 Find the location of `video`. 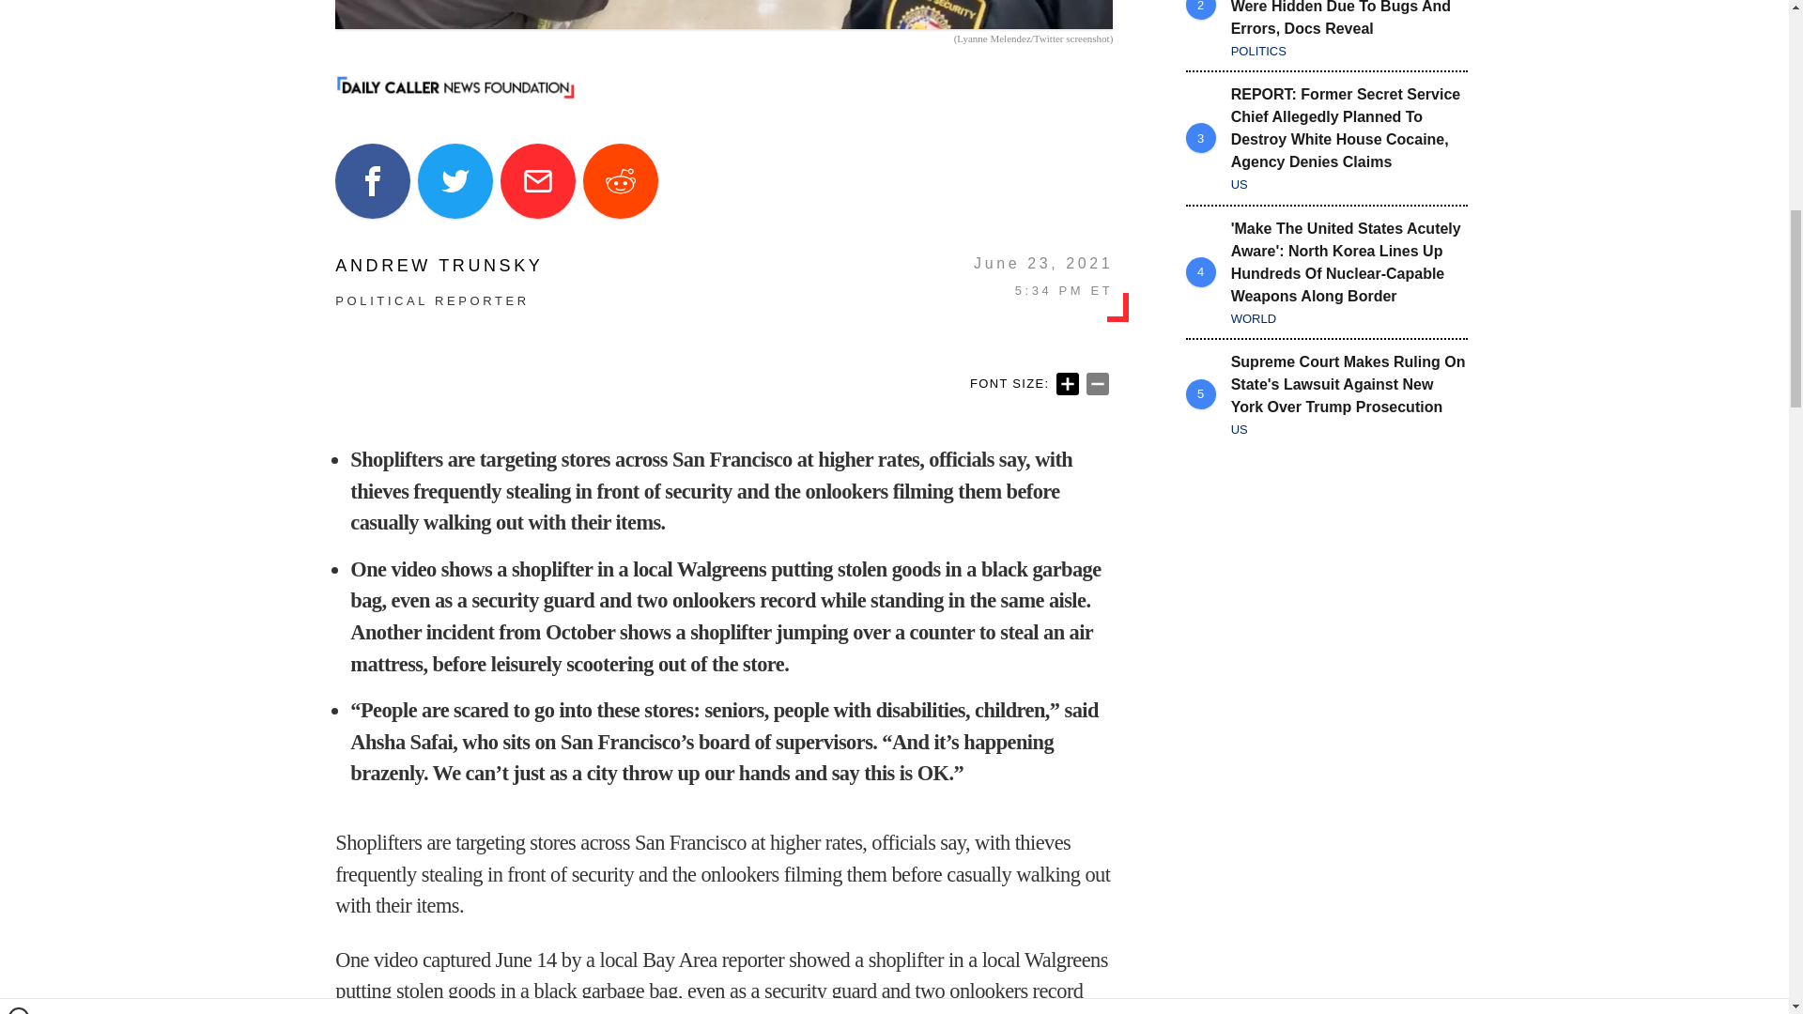

video is located at coordinates (686, 1012).